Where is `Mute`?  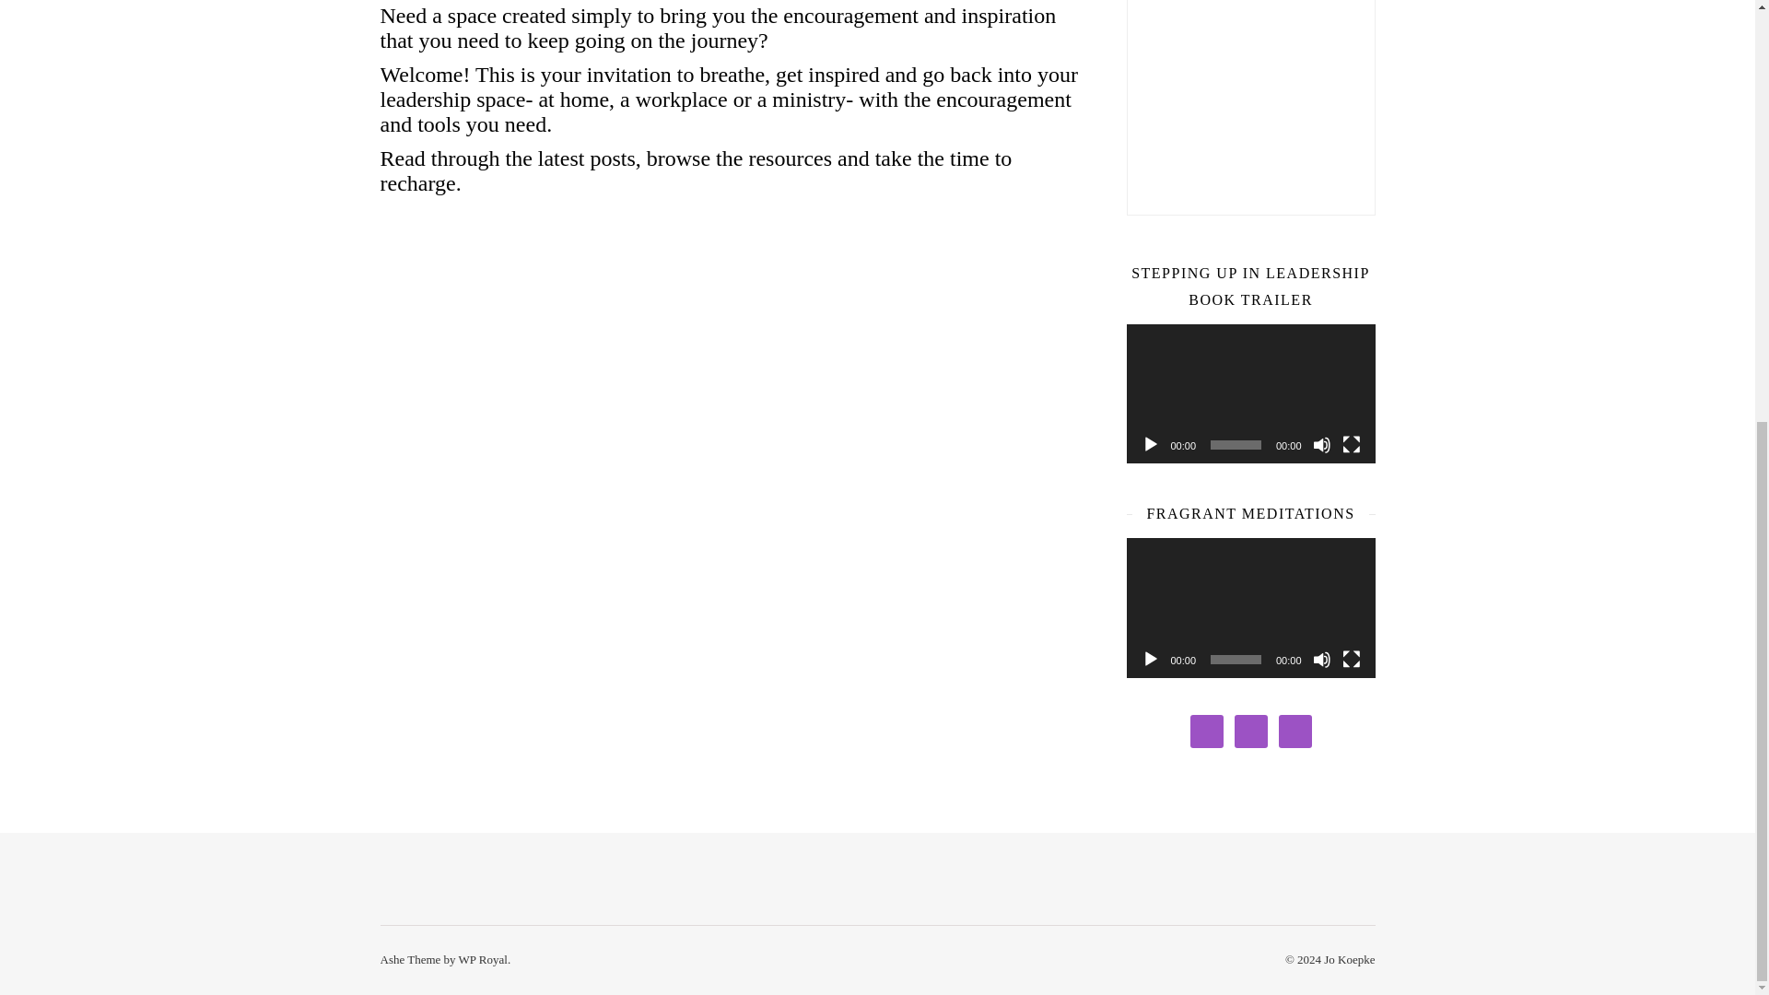
Mute is located at coordinates (1321, 660).